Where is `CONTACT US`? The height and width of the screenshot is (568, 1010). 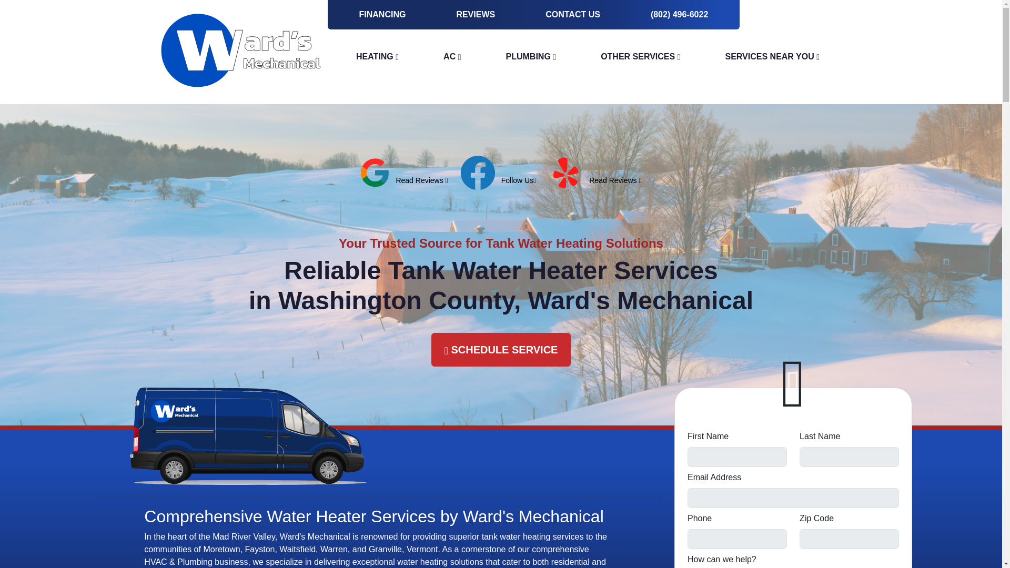
CONTACT US is located at coordinates (572, 15).